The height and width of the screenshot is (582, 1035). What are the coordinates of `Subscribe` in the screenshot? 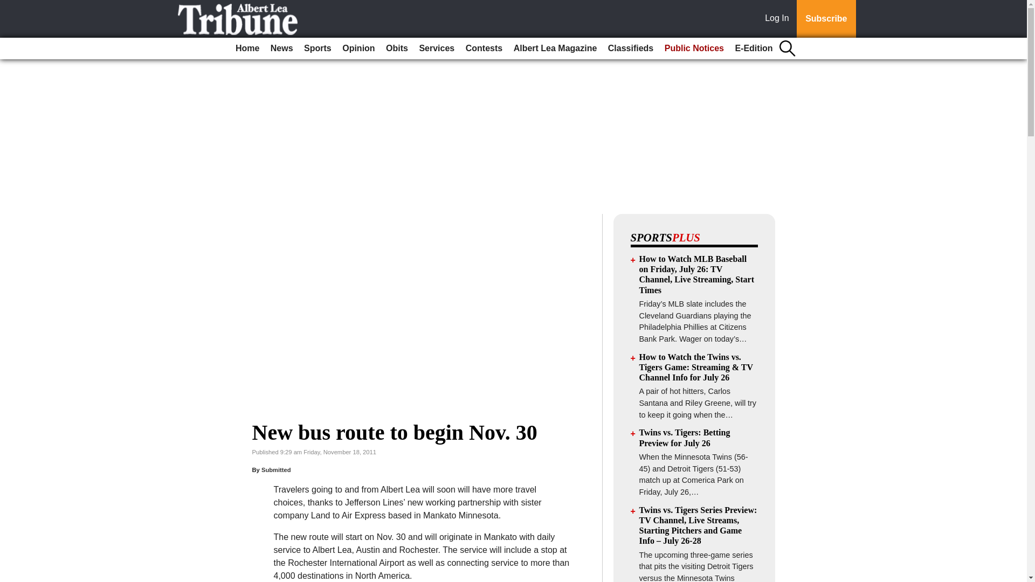 It's located at (826, 19).